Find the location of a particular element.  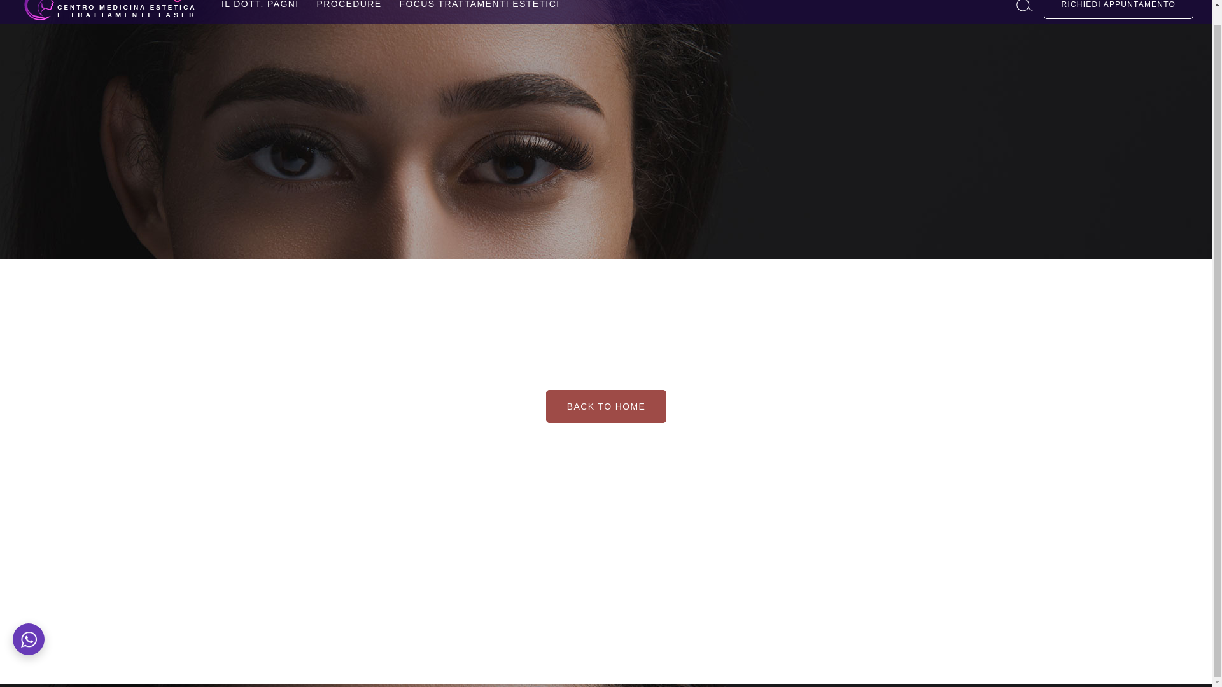

RICHIEDI APPUNTAMENTO is located at coordinates (1118, 10).